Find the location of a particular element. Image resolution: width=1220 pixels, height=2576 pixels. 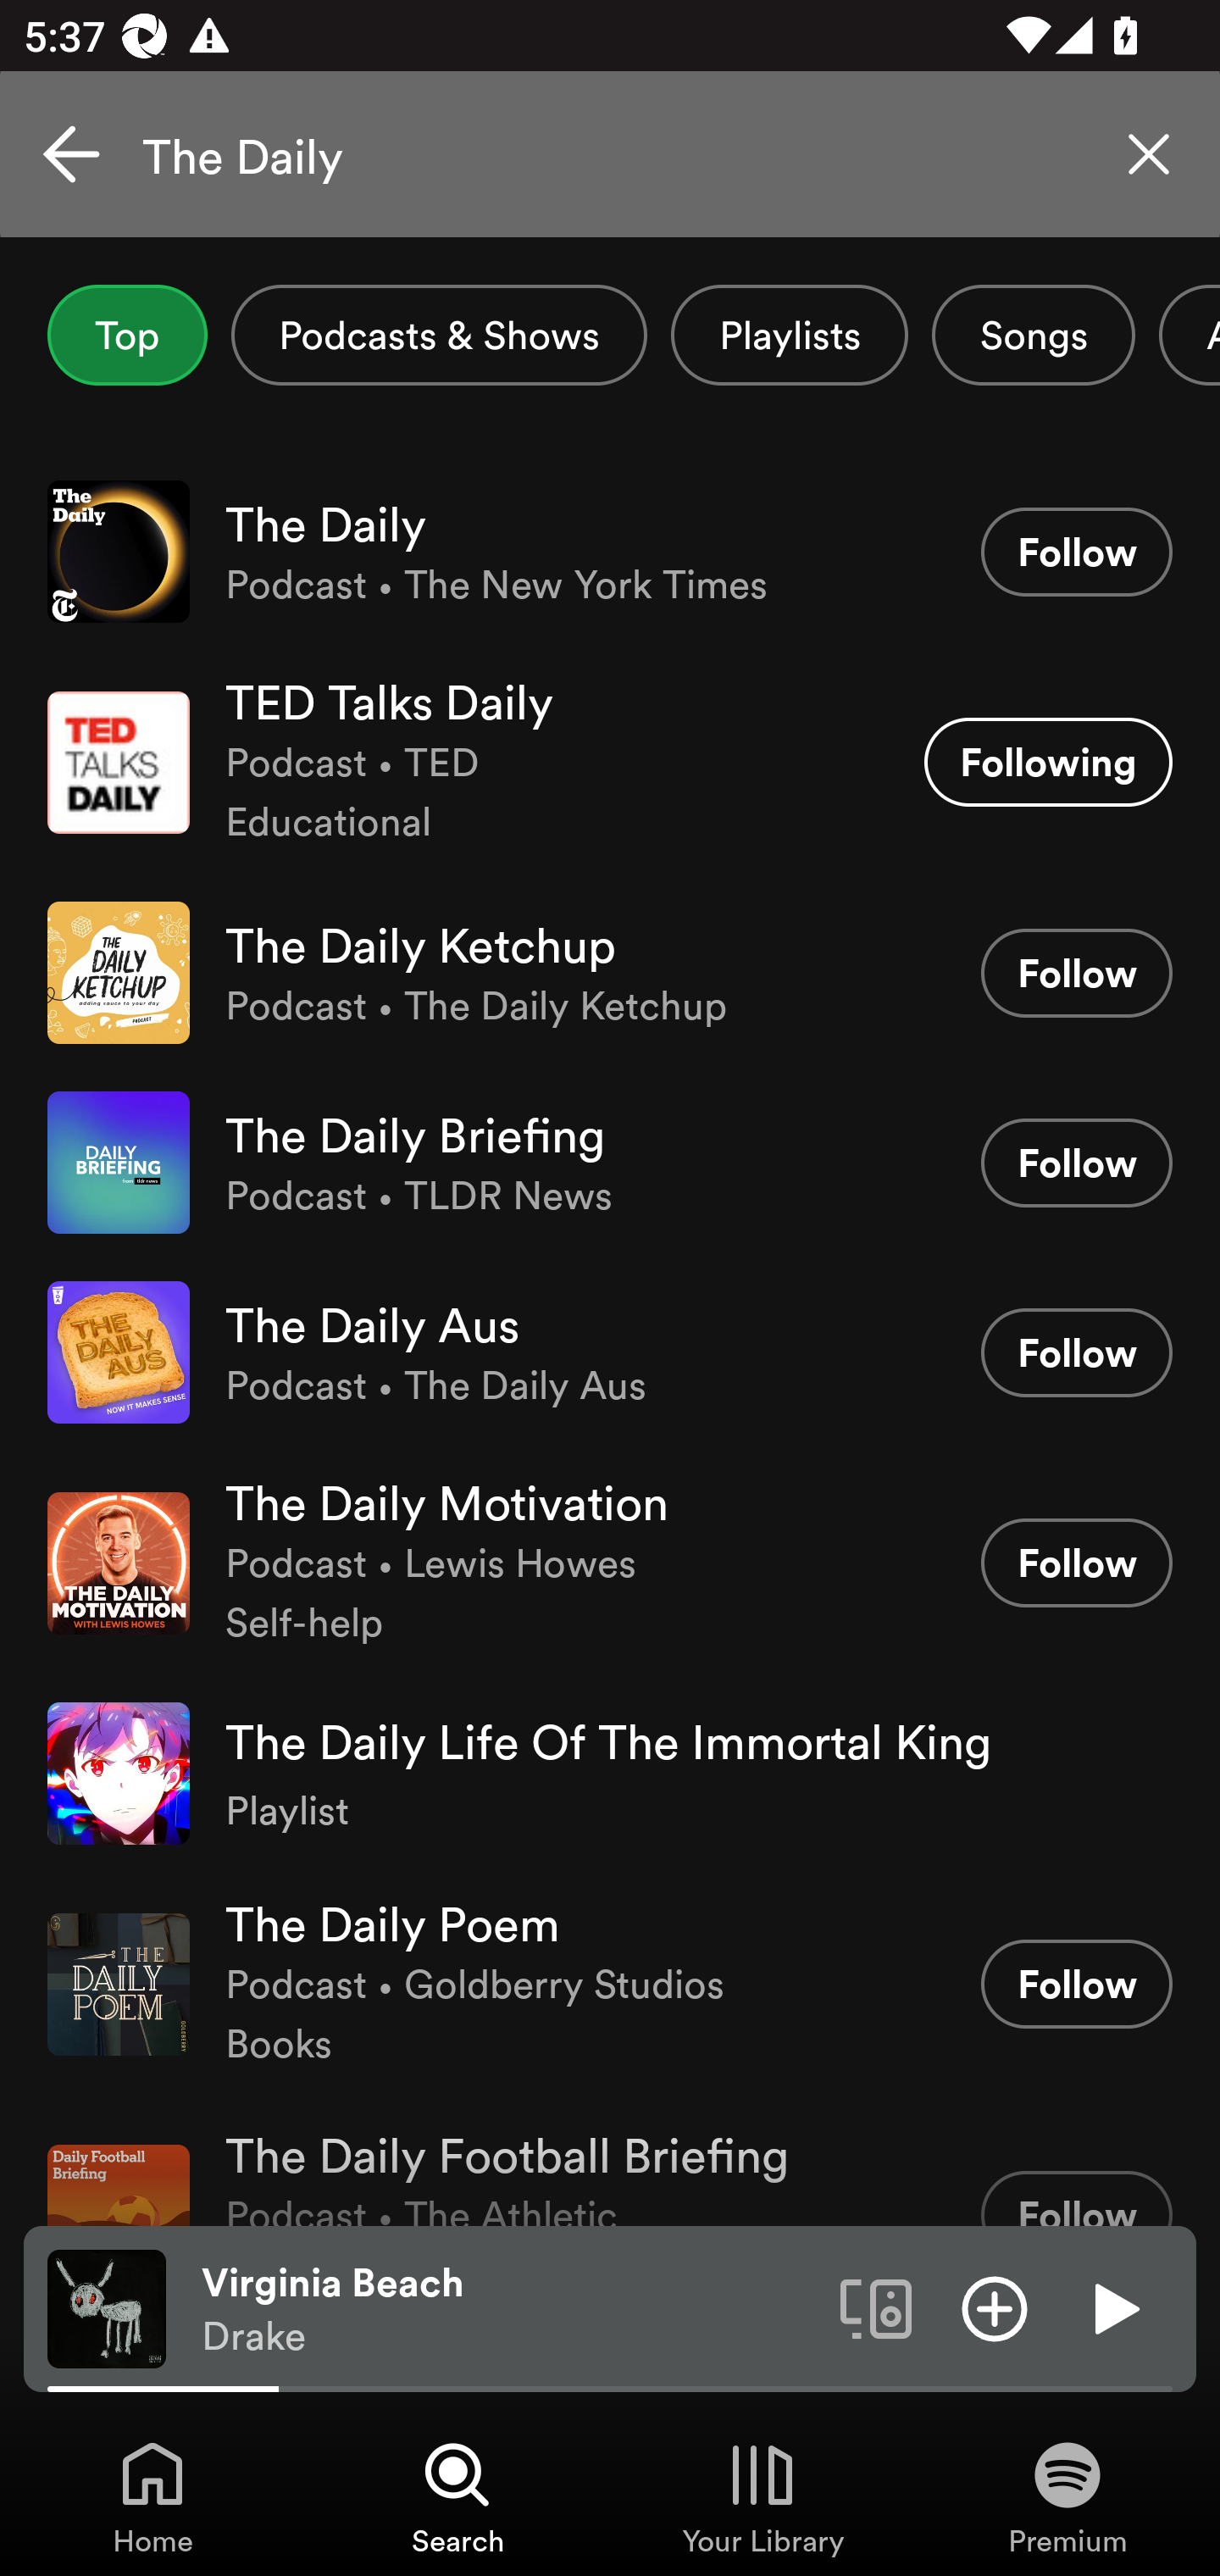

Follow is located at coordinates (1076, 1352).